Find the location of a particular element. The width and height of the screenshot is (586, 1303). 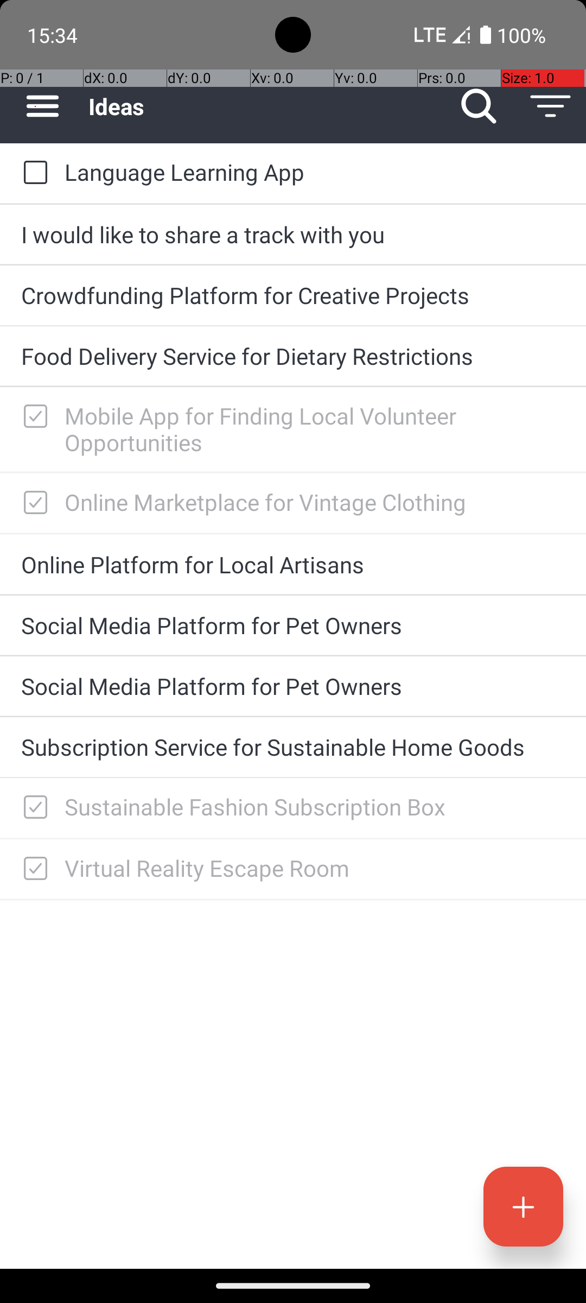

Language Learning App is located at coordinates (315, 172).